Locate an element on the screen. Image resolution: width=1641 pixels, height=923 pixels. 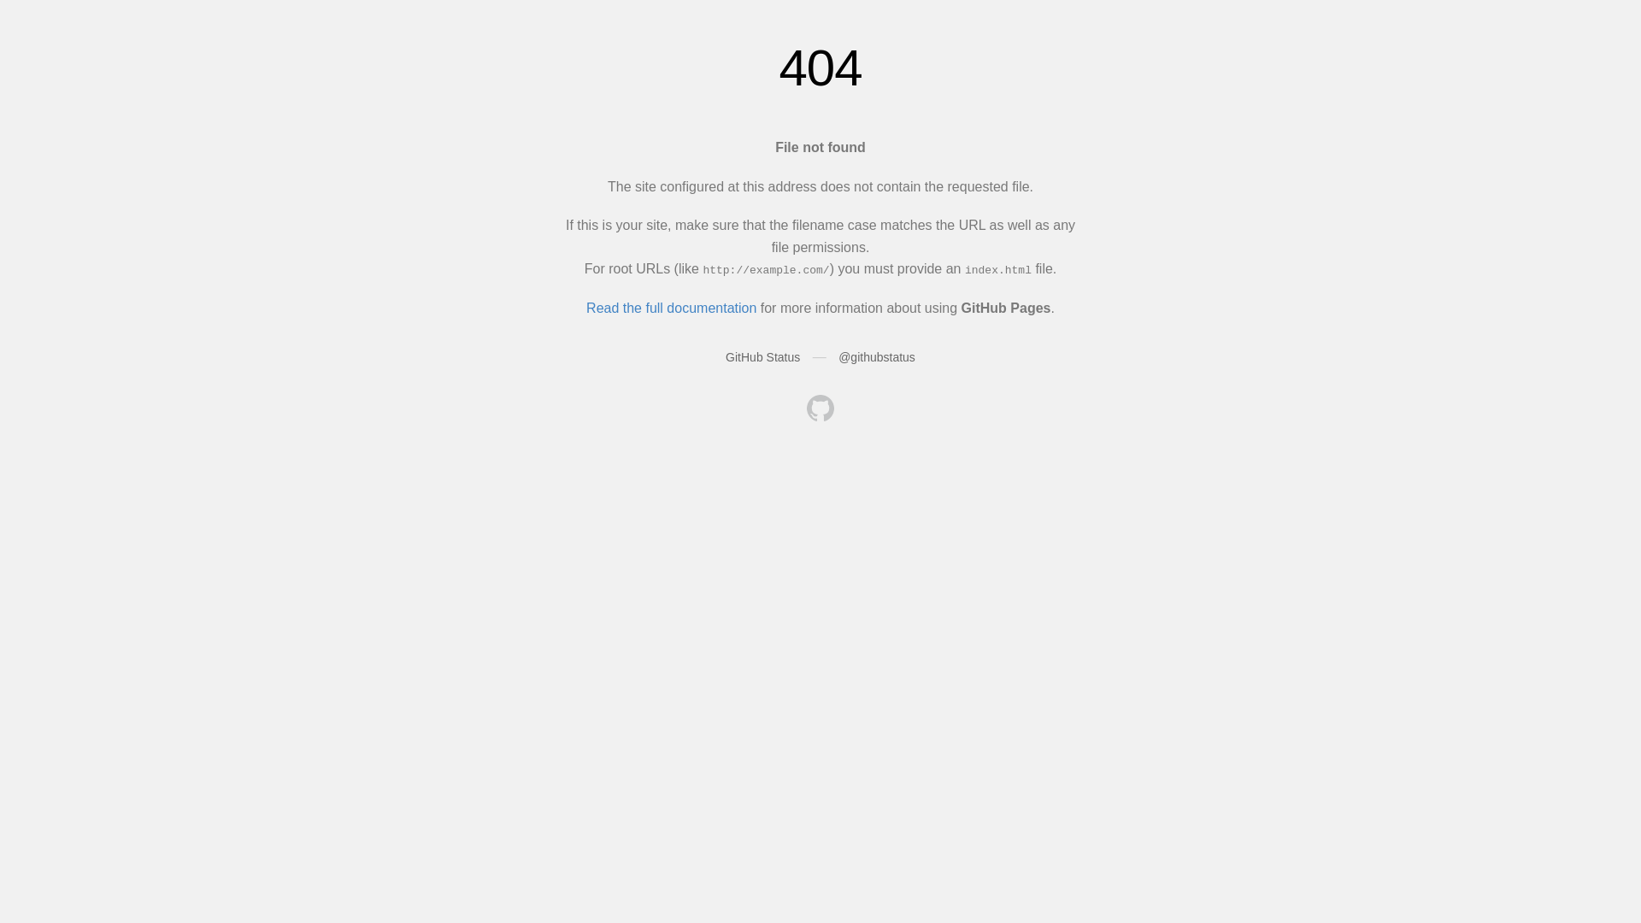
@githubstatus is located at coordinates (877, 357).